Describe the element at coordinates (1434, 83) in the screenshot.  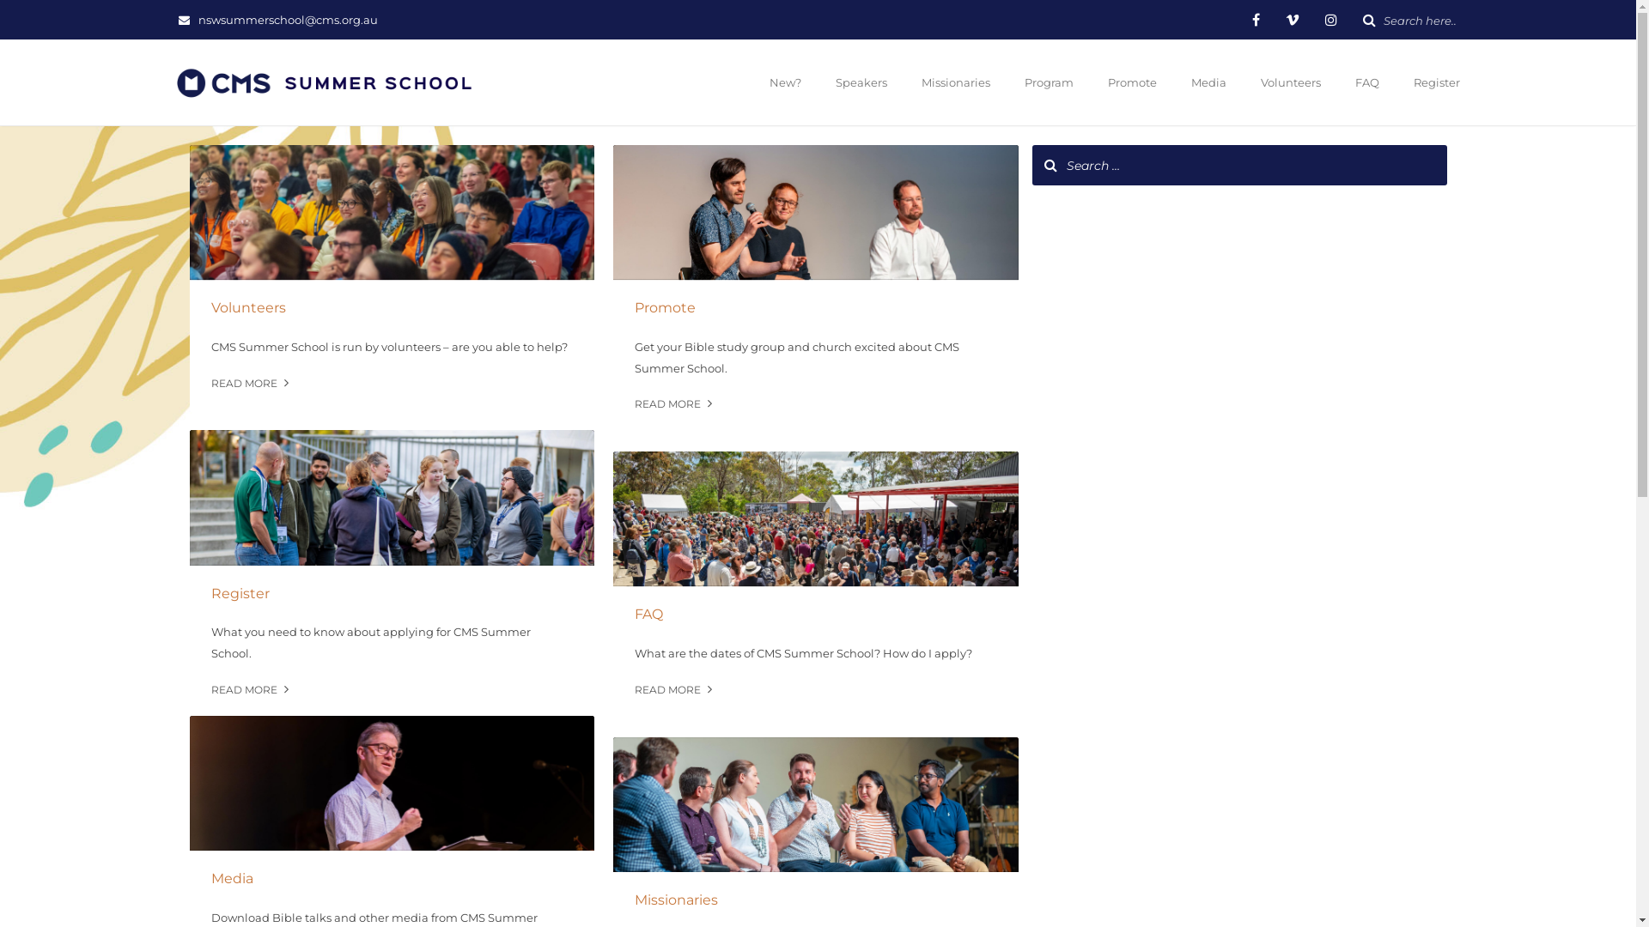
I see `Register` at that location.